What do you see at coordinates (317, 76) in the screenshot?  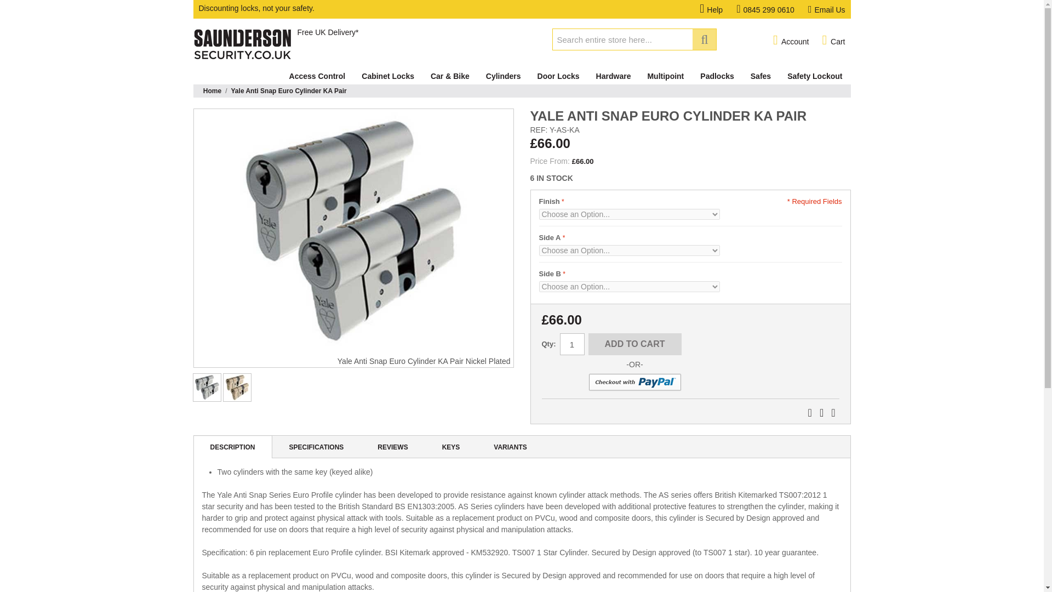 I see `Access Control` at bounding box center [317, 76].